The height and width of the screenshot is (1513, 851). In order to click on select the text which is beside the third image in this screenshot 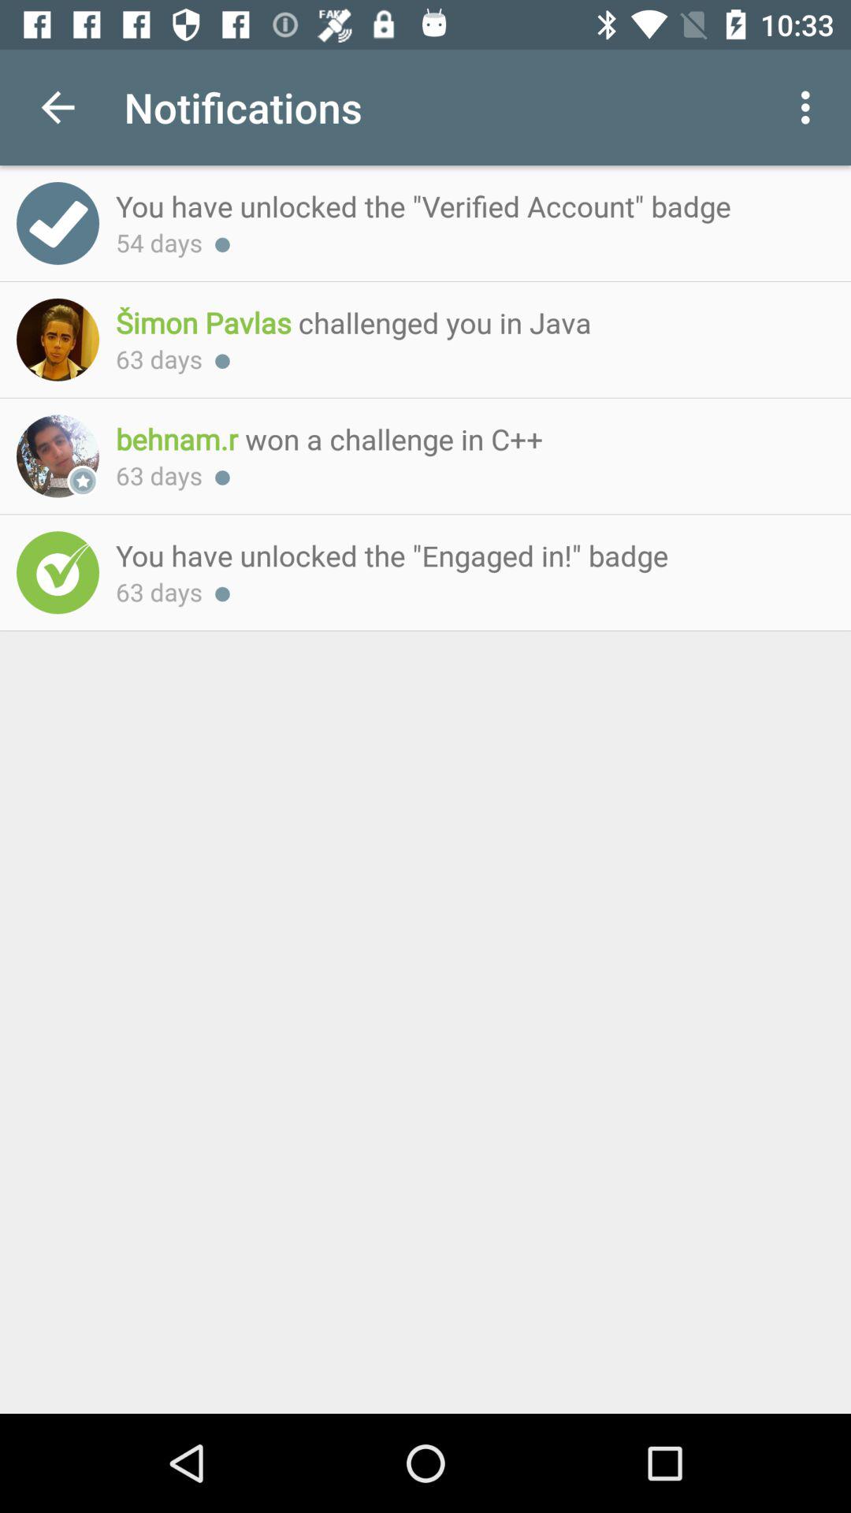, I will do `click(466, 439)`.